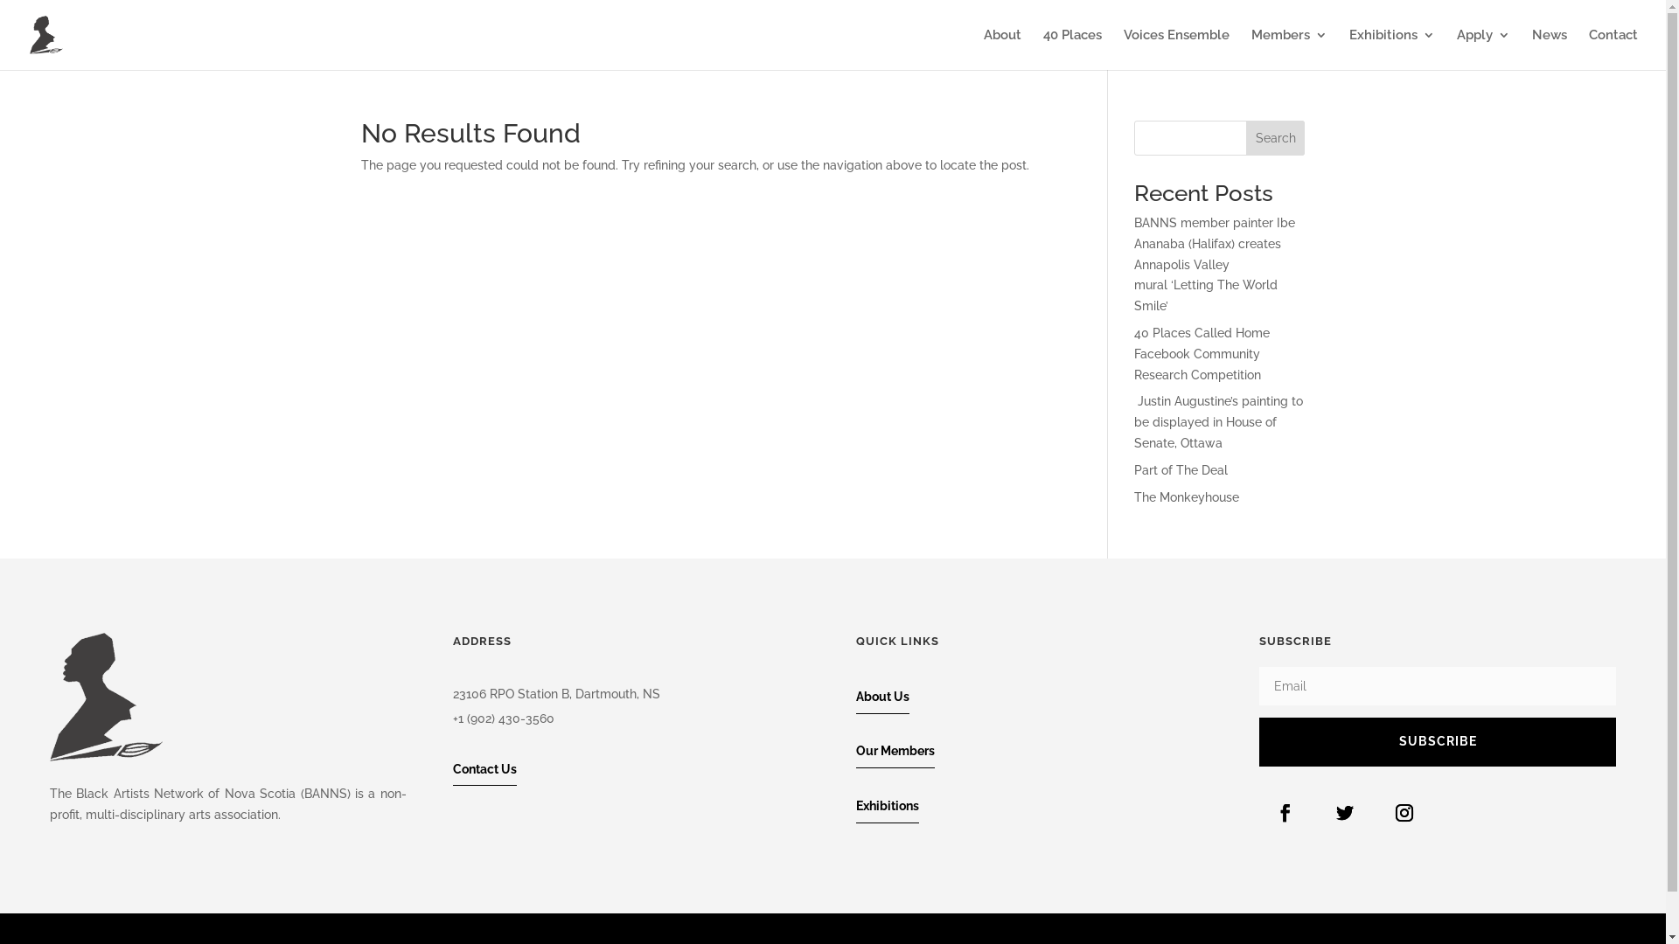 The width and height of the screenshot is (1679, 944). I want to click on Follow on Instagram, so click(1404, 813).